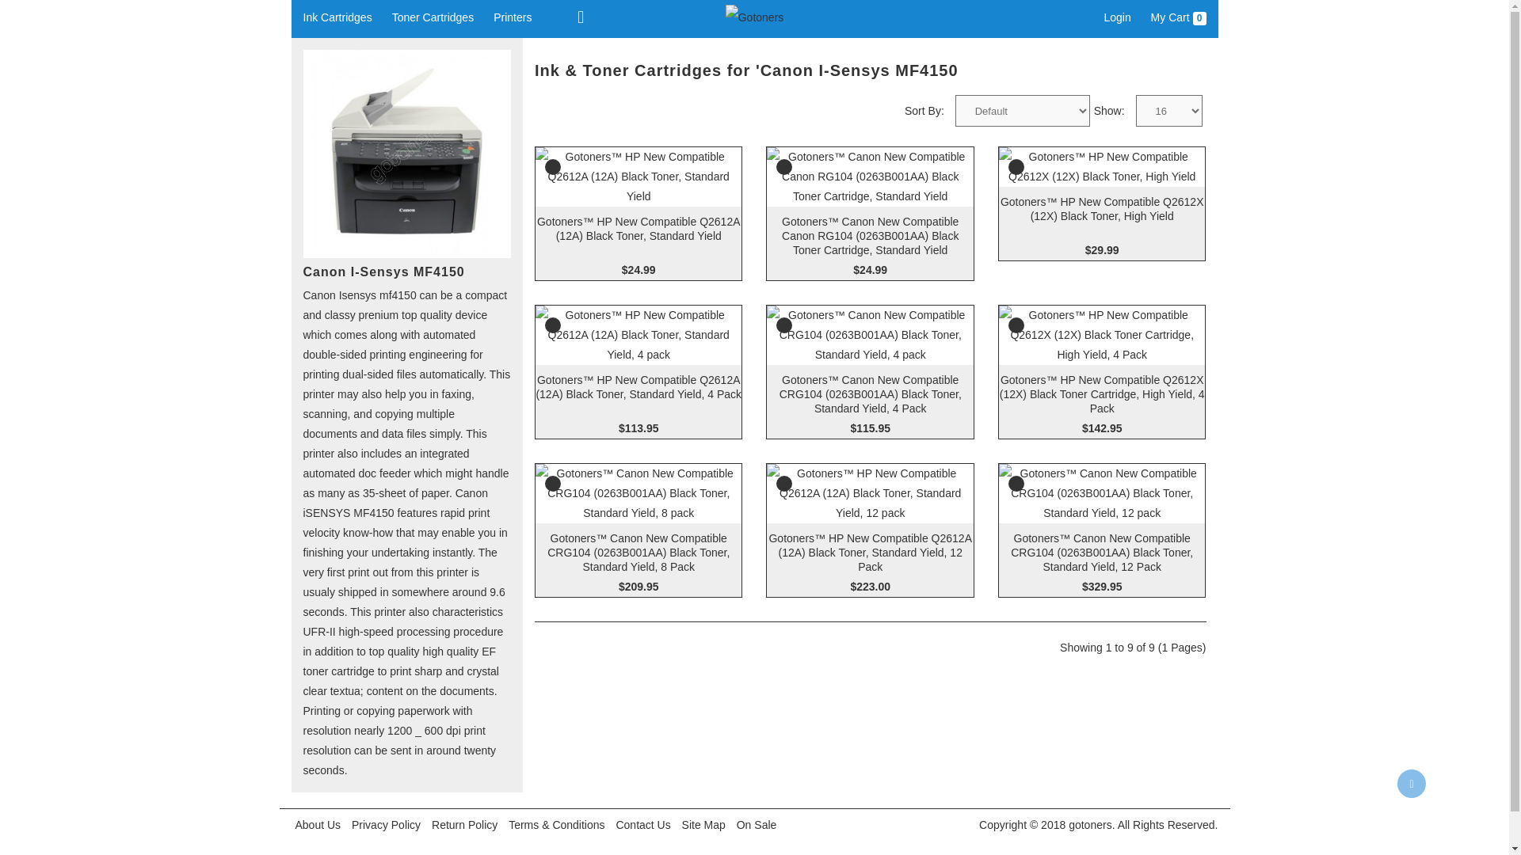  What do you see at coordinates (386, 824) in the screenshot?
I see `Privacy Policy` at bounding box center [386, 824].